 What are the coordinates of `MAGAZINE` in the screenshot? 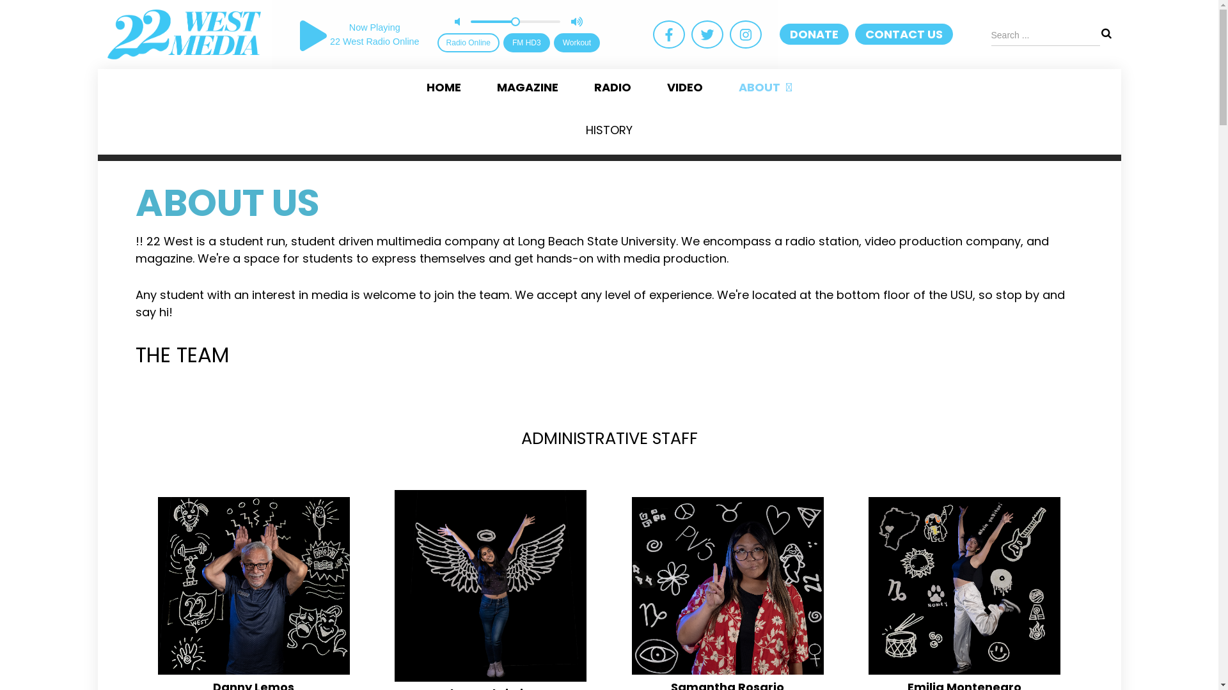 It's located at (528, 88).